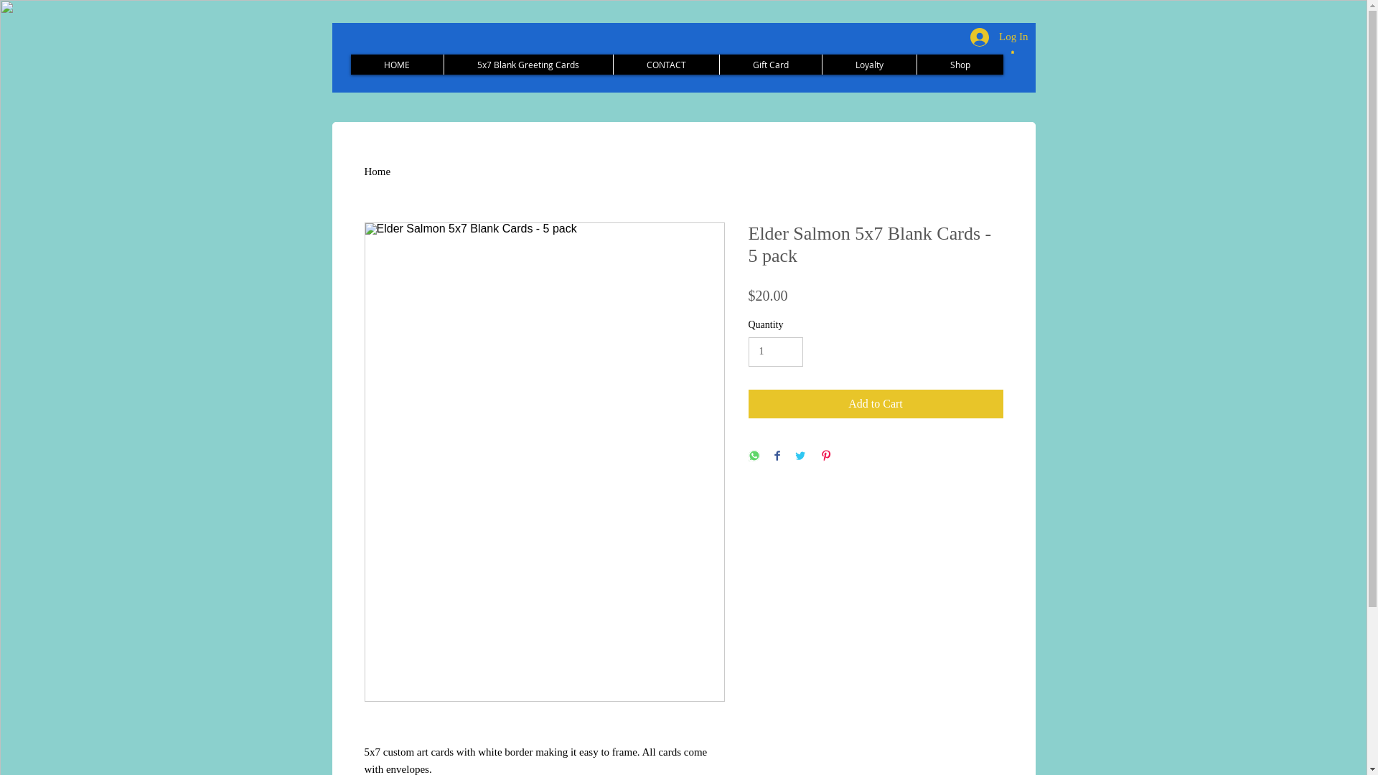 This screenshot has width=1378, height=775. Describe the element at coordinates (771, 65) in the screenshot. I see `Gift Card` at that location.